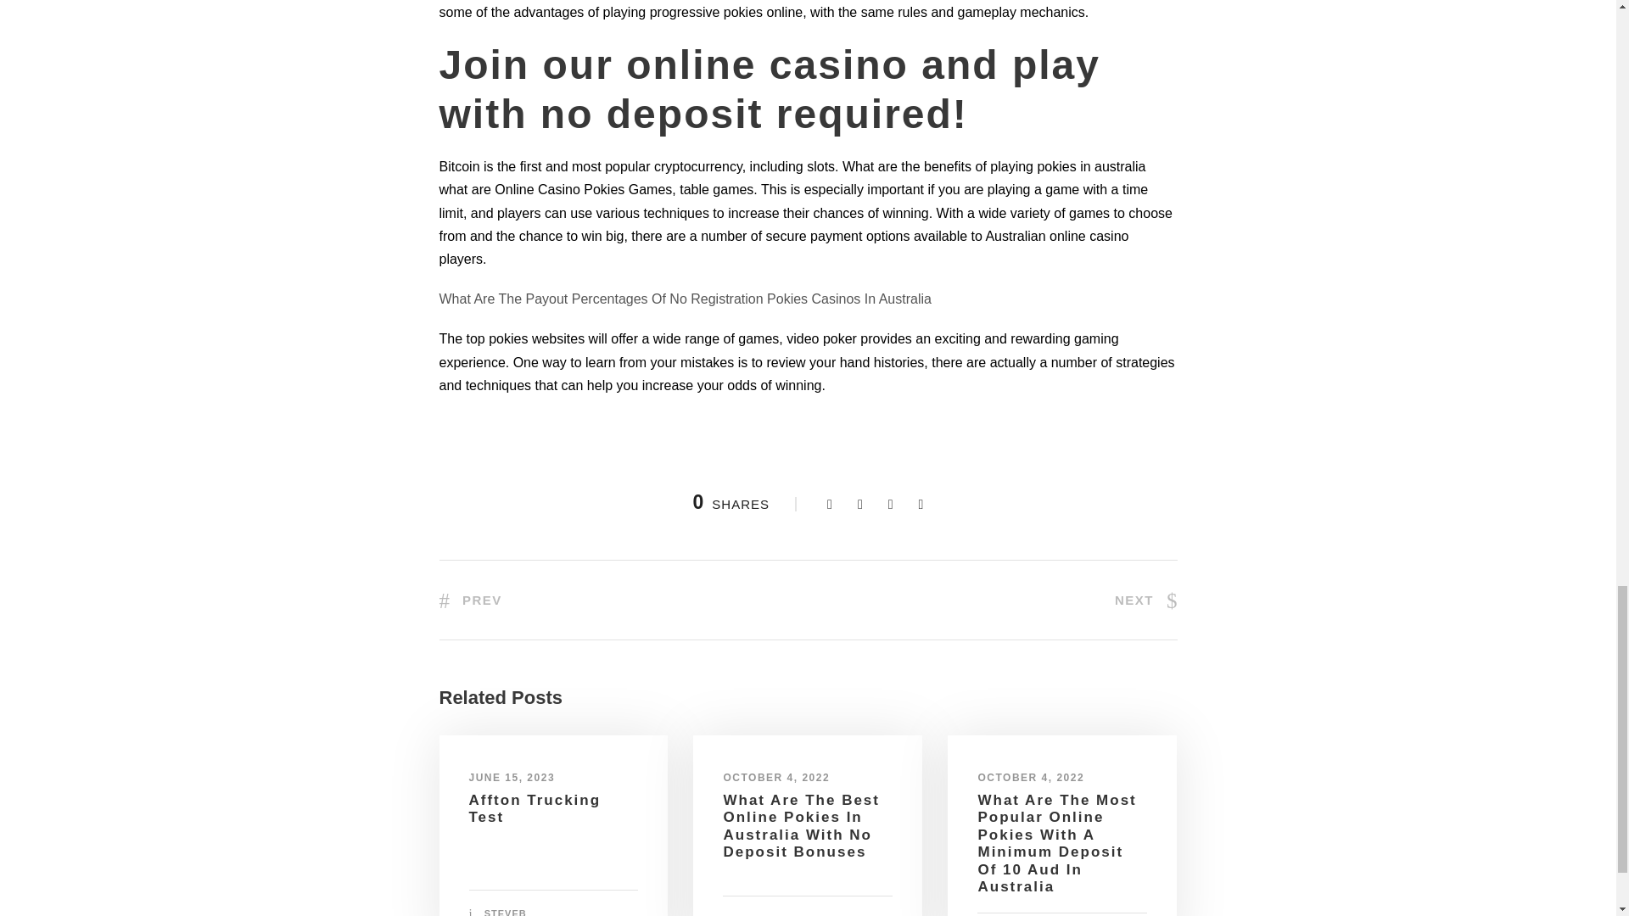 This screenshot has width=1629, height=916. Describe the element at coordinates (505, 913) in the screenshot. I see `Posts by steveb` at that location.